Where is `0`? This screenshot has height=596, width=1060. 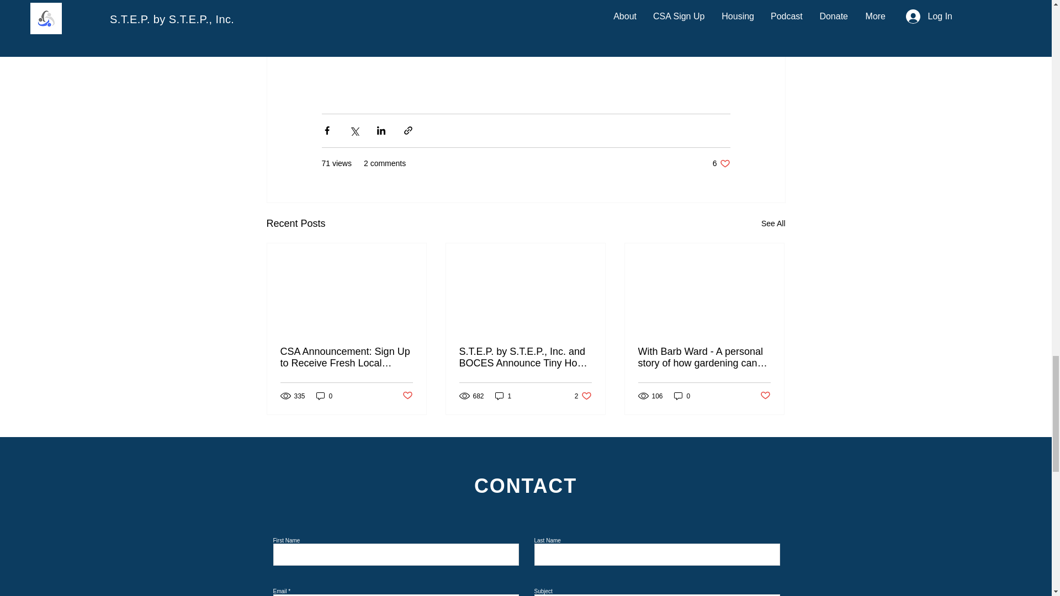 0 is located at coordinates (324, 396).